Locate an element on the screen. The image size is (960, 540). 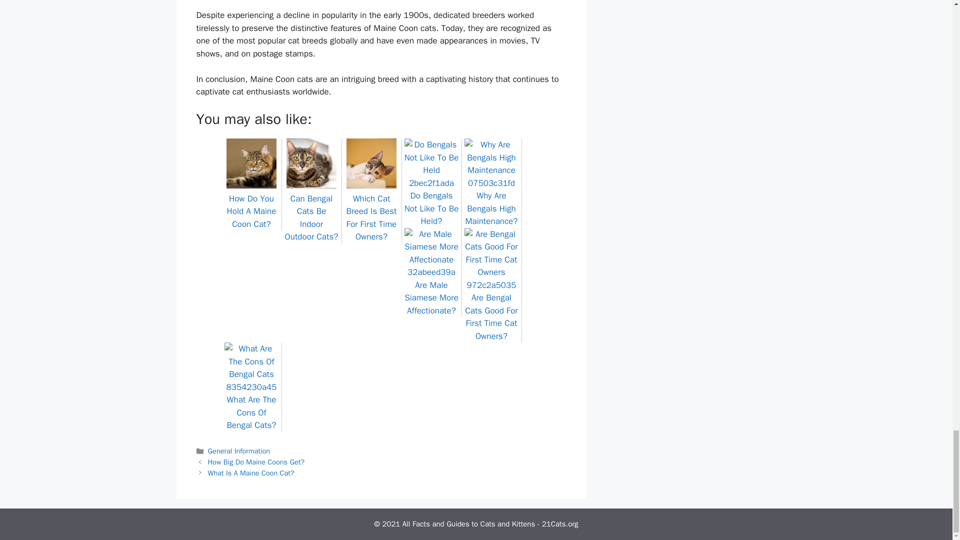
Which Cat Breed Is Best For First Time Owners? 3 is located at coordinates (371, 163).